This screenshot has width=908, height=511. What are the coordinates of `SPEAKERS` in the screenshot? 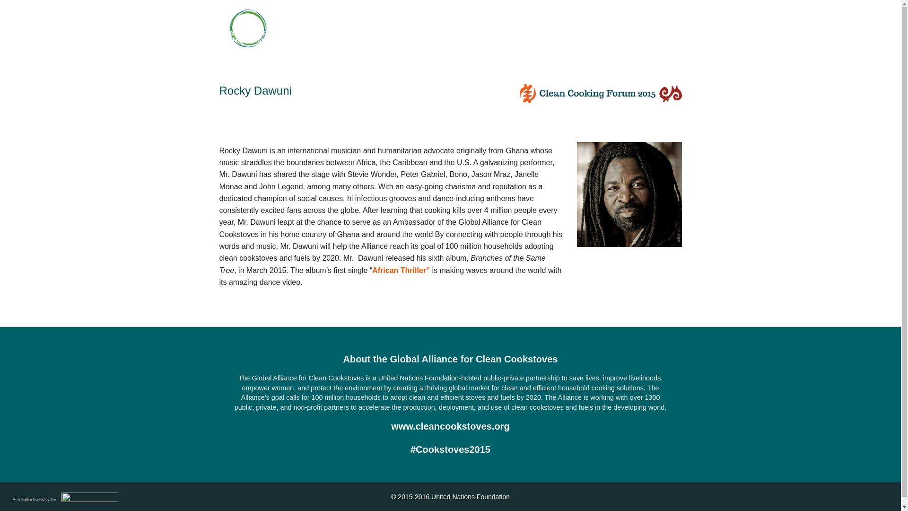 It's located at (474, 41).